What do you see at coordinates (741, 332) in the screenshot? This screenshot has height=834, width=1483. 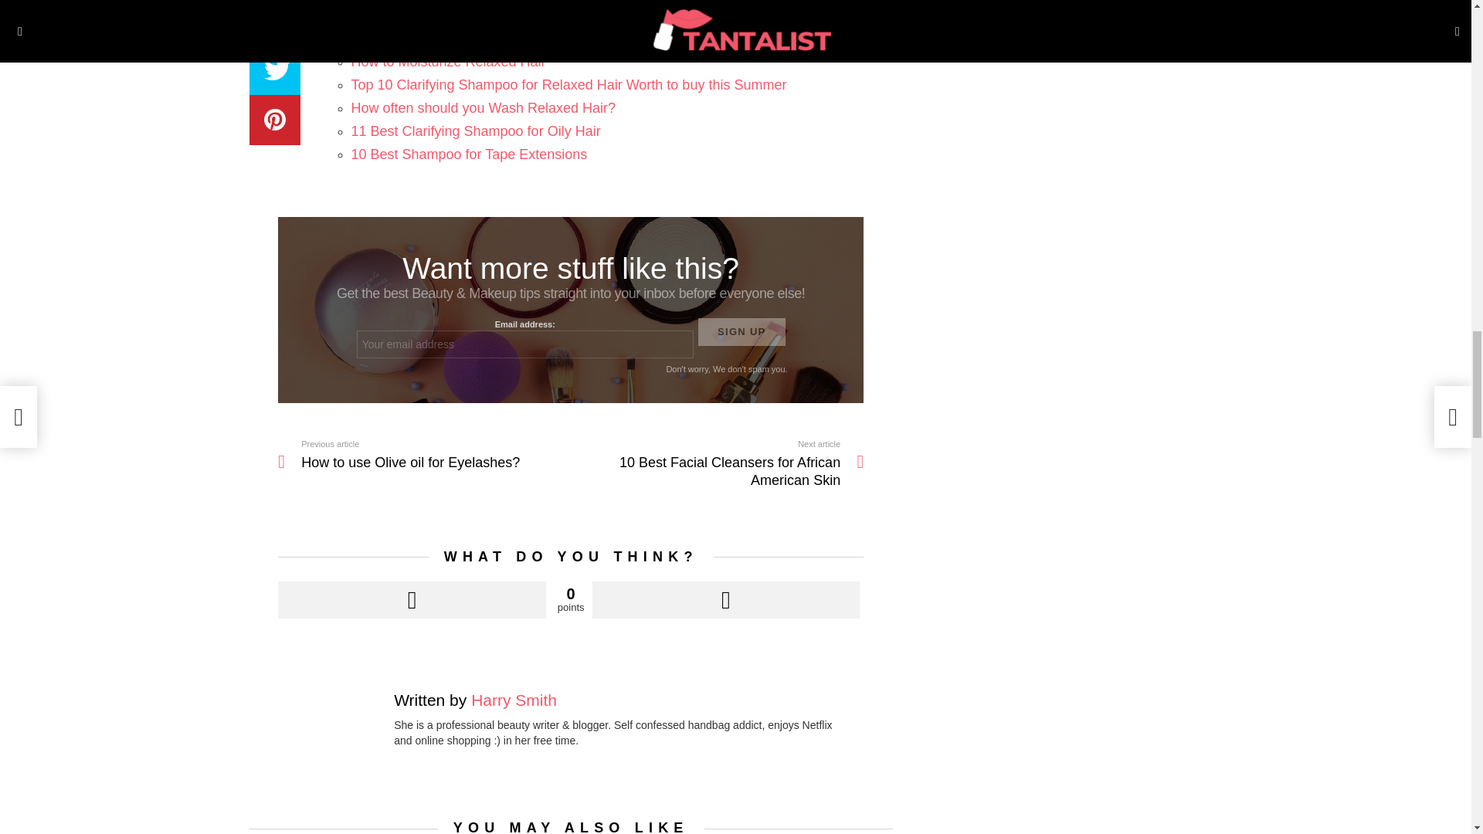 I see `Sign up` at bounding box center [741, 332].